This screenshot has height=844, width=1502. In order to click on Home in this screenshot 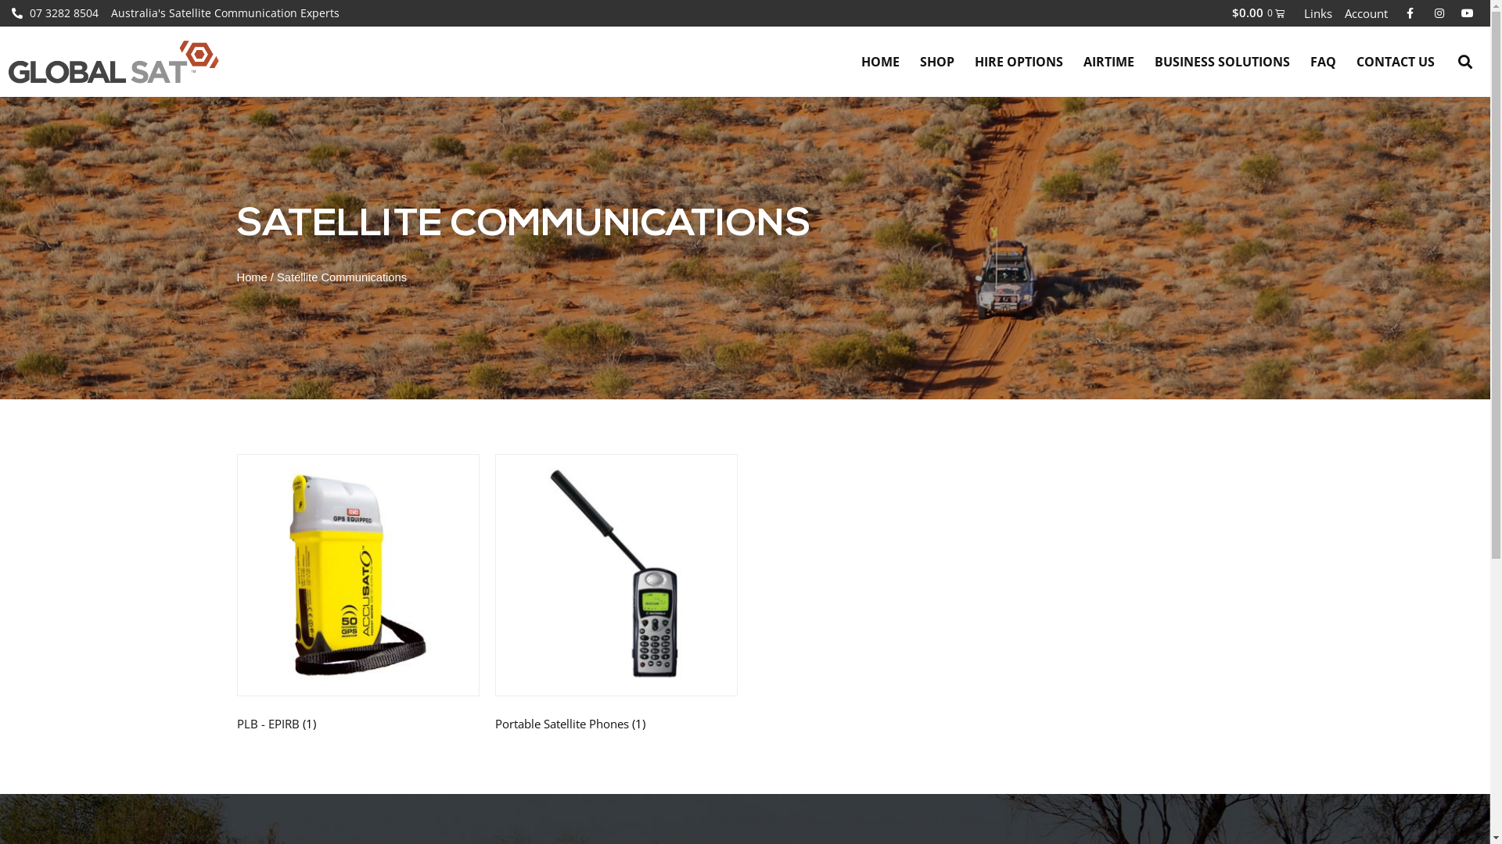, I will do `click(252, 277)`.